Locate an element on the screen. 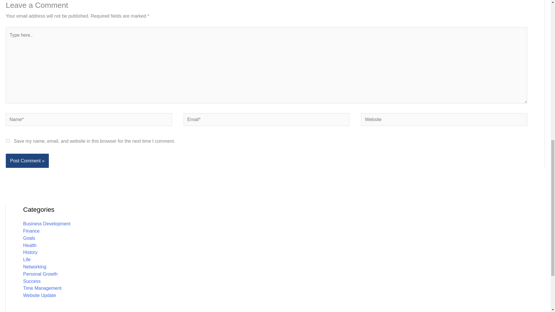 The image size is (555, 312). Time Management is located at coordinates (42, 288).